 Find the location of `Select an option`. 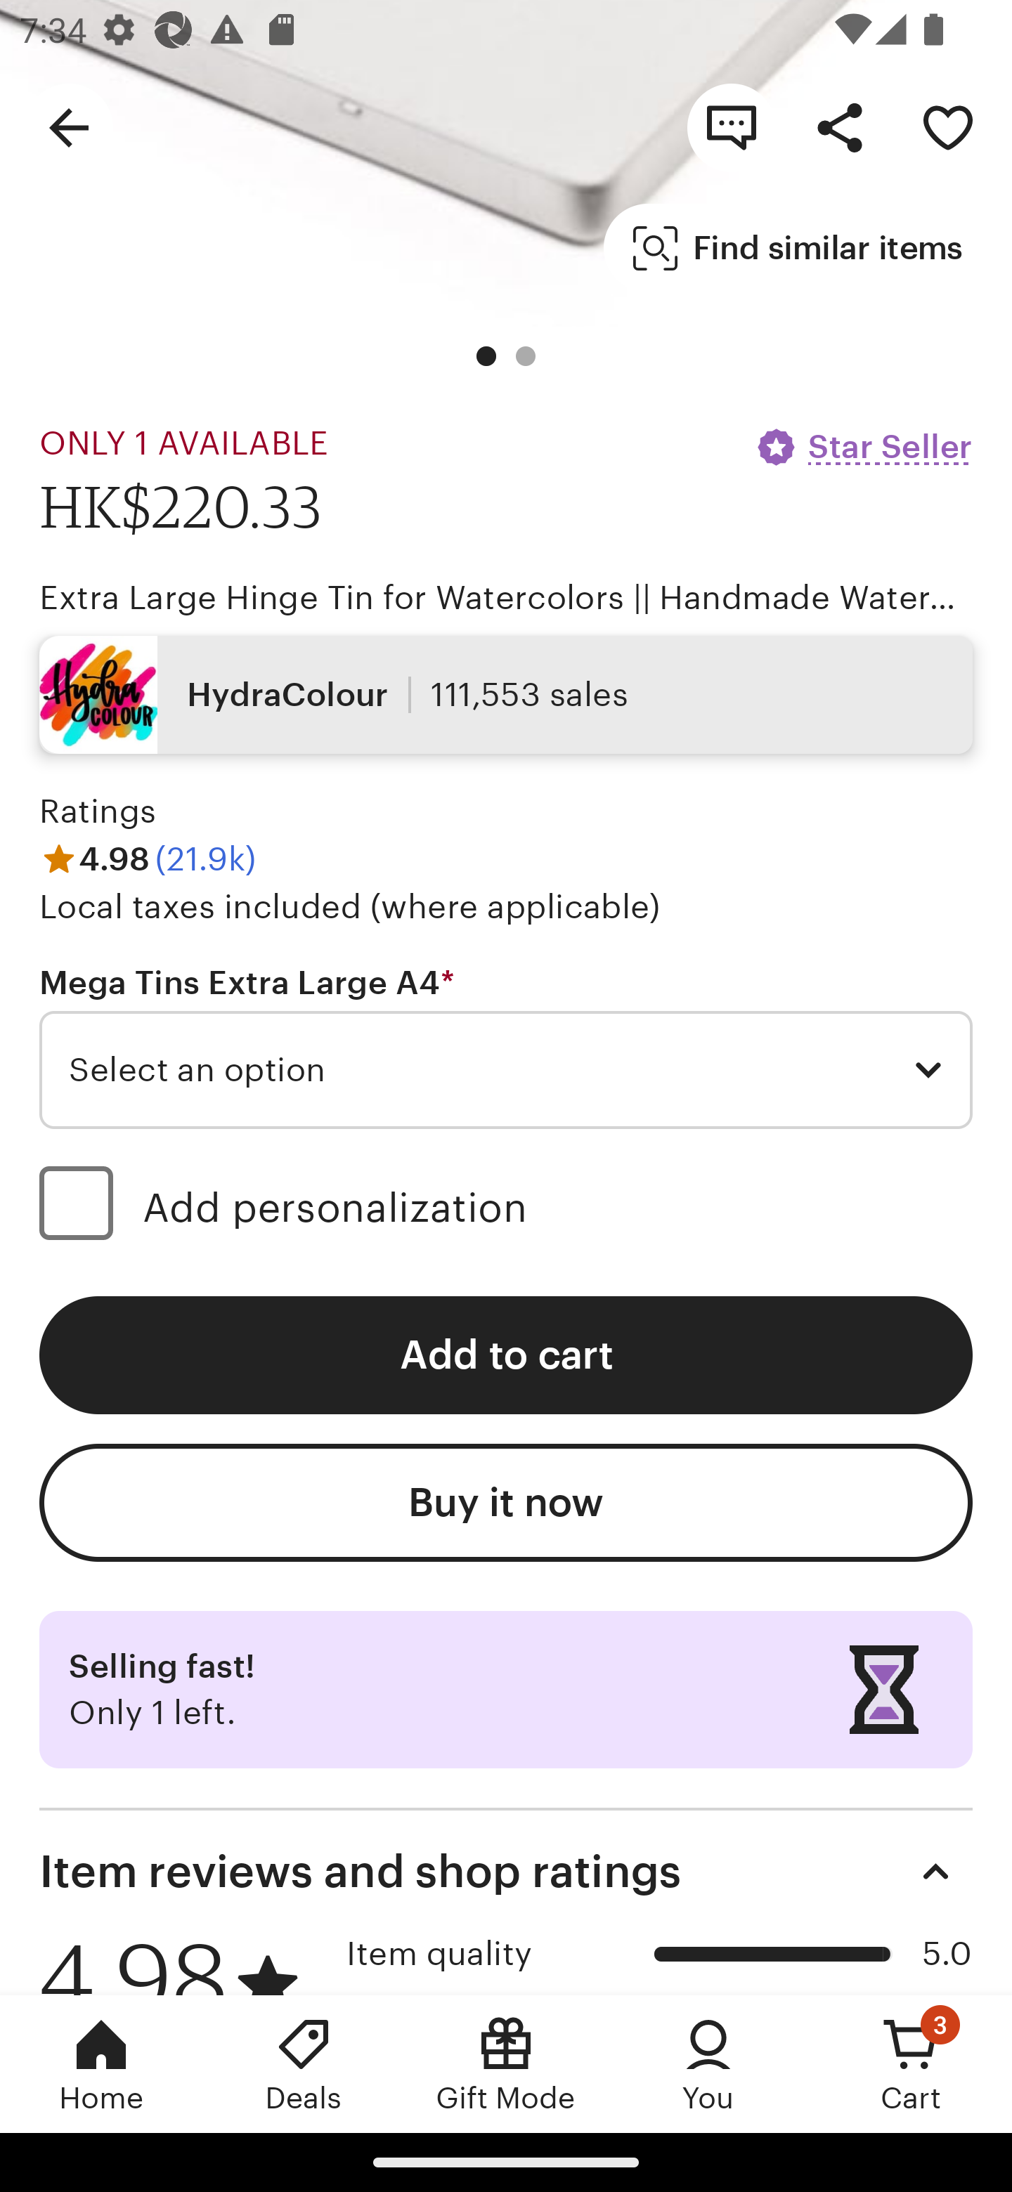

Select an option is located at coordinates (506, 1069).